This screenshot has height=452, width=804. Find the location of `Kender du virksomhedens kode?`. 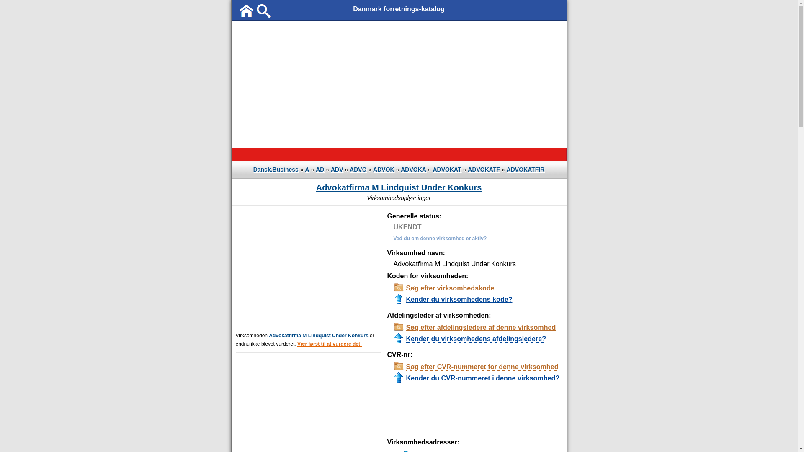

Kender du virksomhedens kode? is located at coordinates (477, 300).